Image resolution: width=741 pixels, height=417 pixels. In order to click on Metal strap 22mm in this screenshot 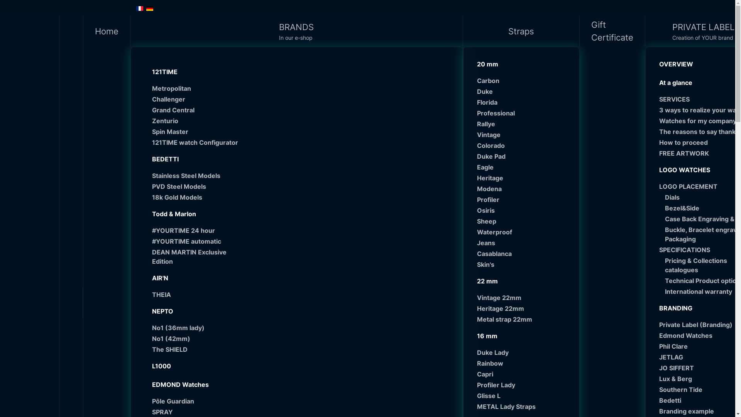, I will do `click(524, 319)`.